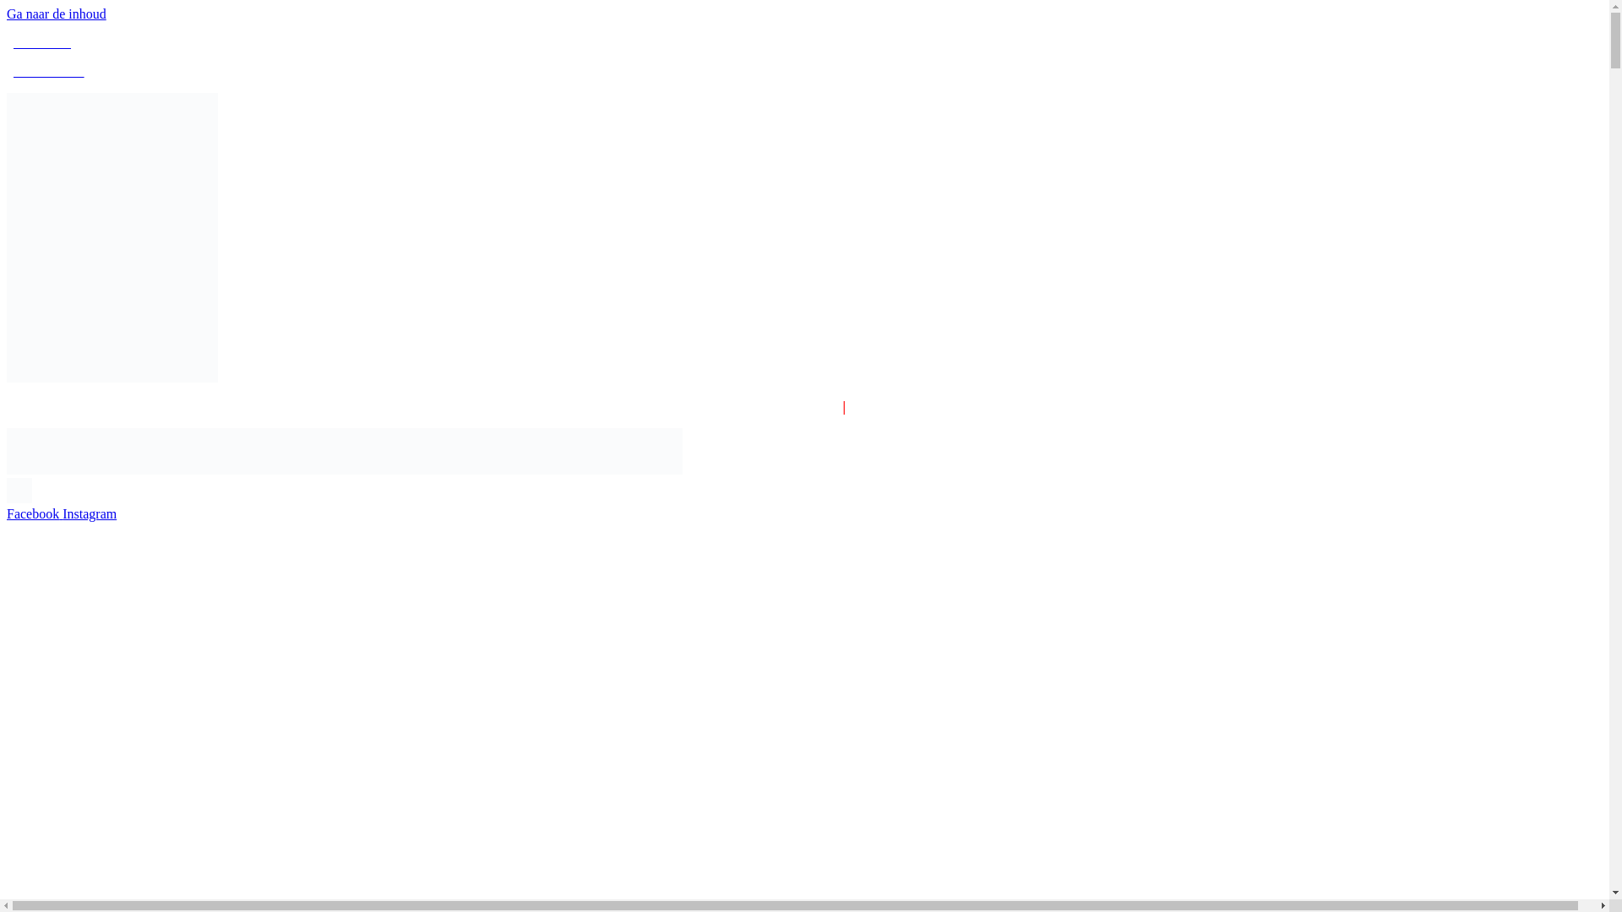  What do you see at coordinates (42, 42) in the screenshot?
I see `BEL ONS` at bounding box center [42, 42].